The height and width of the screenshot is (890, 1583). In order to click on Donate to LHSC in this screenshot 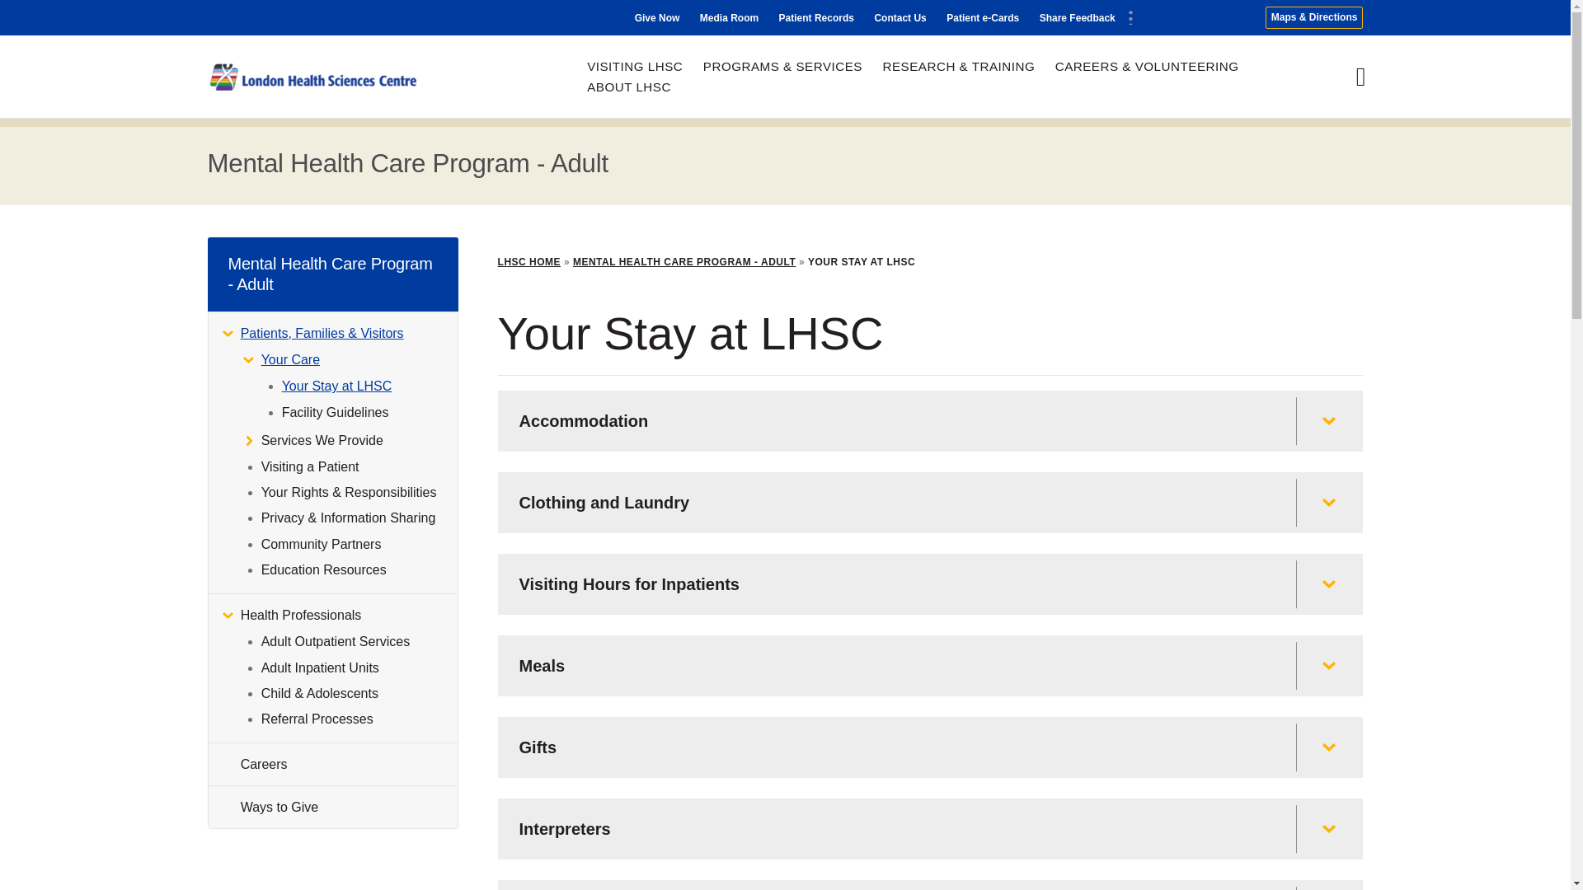, I will do `click(657, 18)`.